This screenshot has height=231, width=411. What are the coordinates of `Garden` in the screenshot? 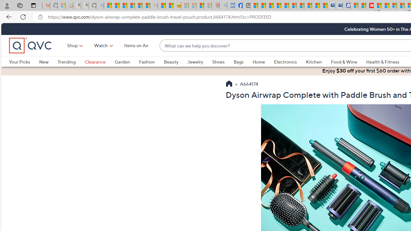 It's located at (122, 62).